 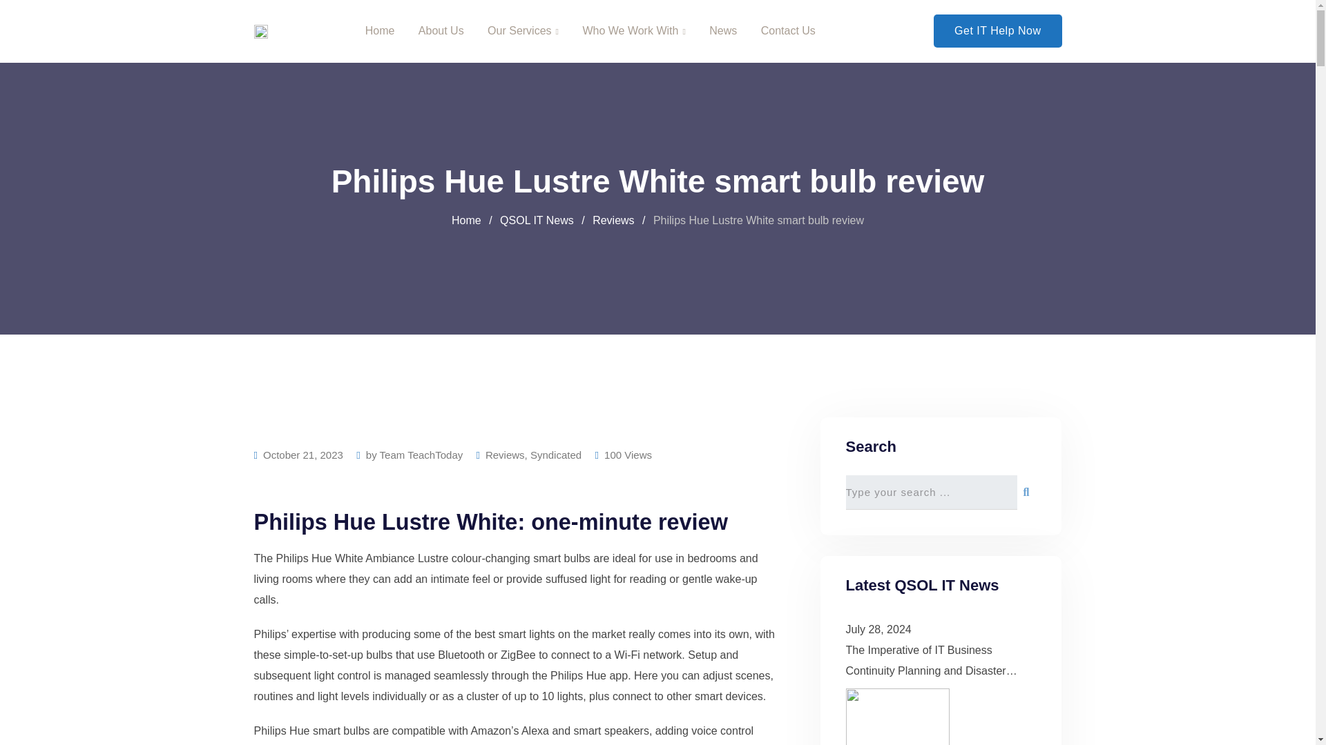 What do you see at coordinates (537, 221) in the screenshot?
I see `Go to QSOL IT News.` at bounding box center [537, 221].